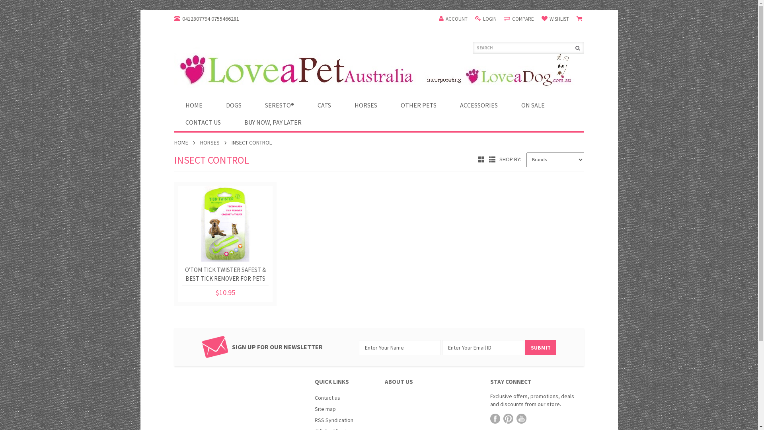  Describe the element at coordinates (533, 105) in the screenshot. I see `ON SALE` at that location.